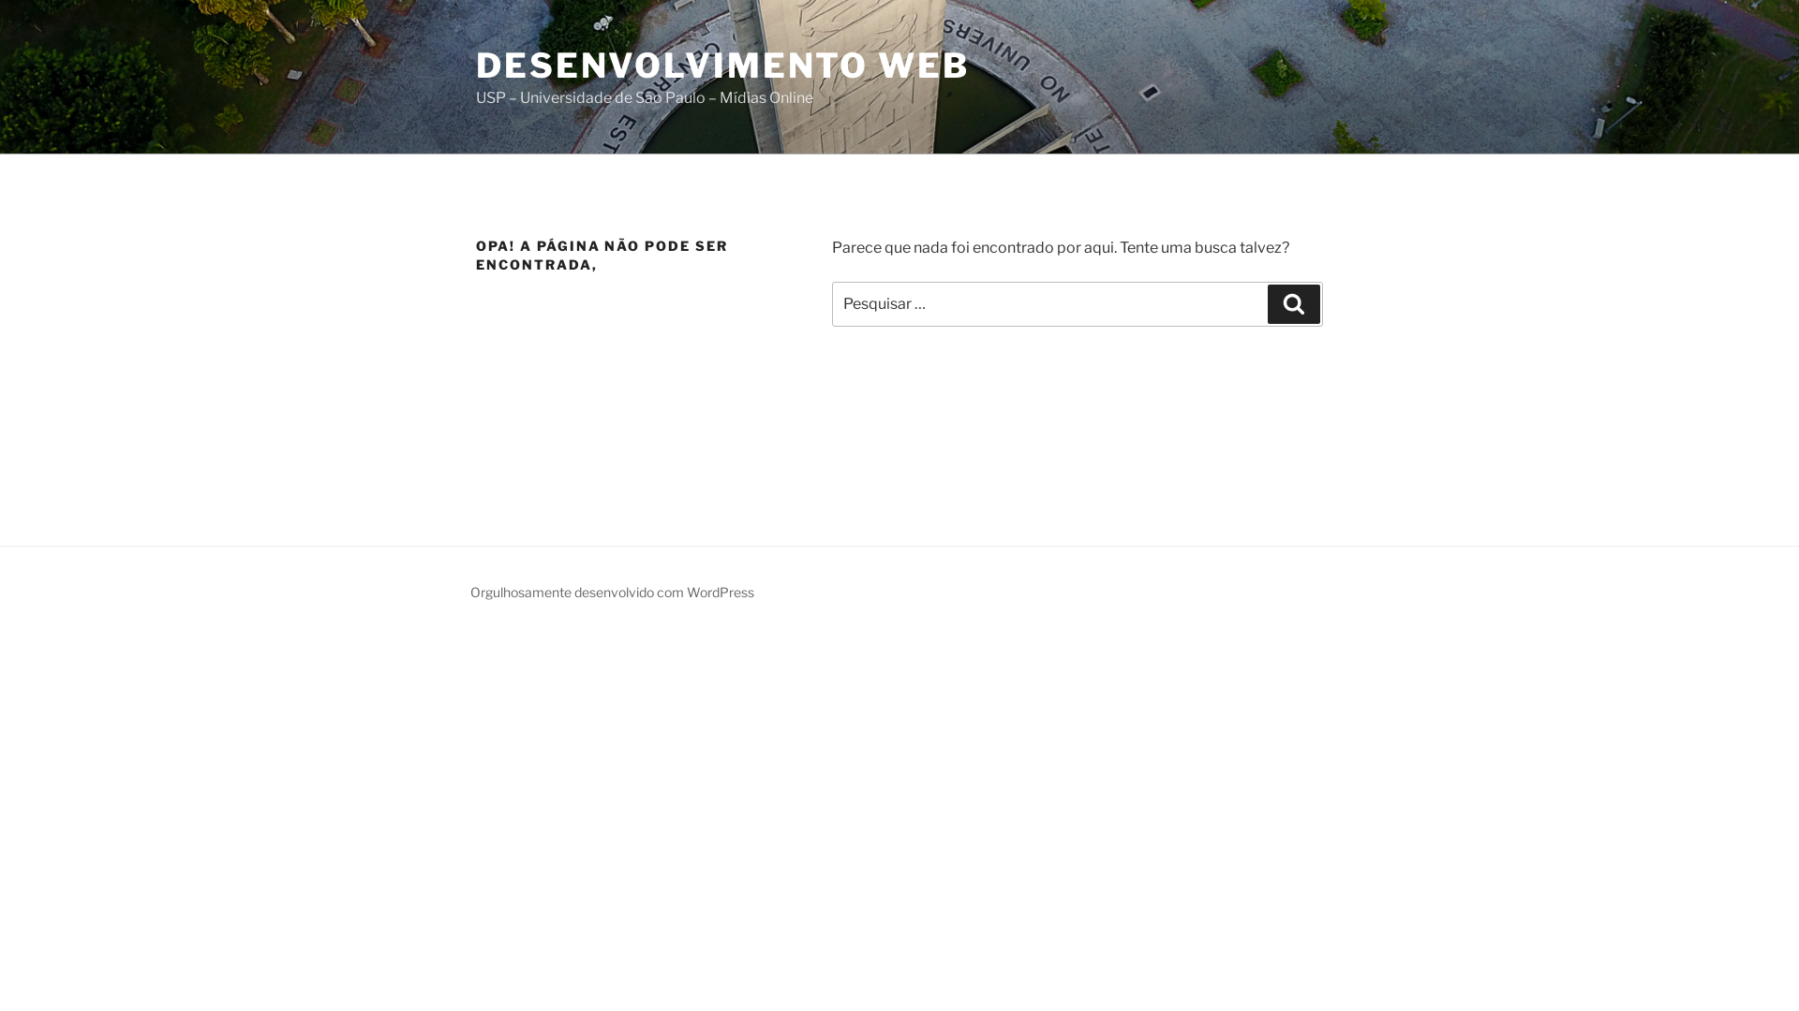 This screenshot has height=1011, width=1799. Describe the element at coordinates (723, 66) in the screenshot. I see `DESENVOLVIMENTO WEB` at that location.